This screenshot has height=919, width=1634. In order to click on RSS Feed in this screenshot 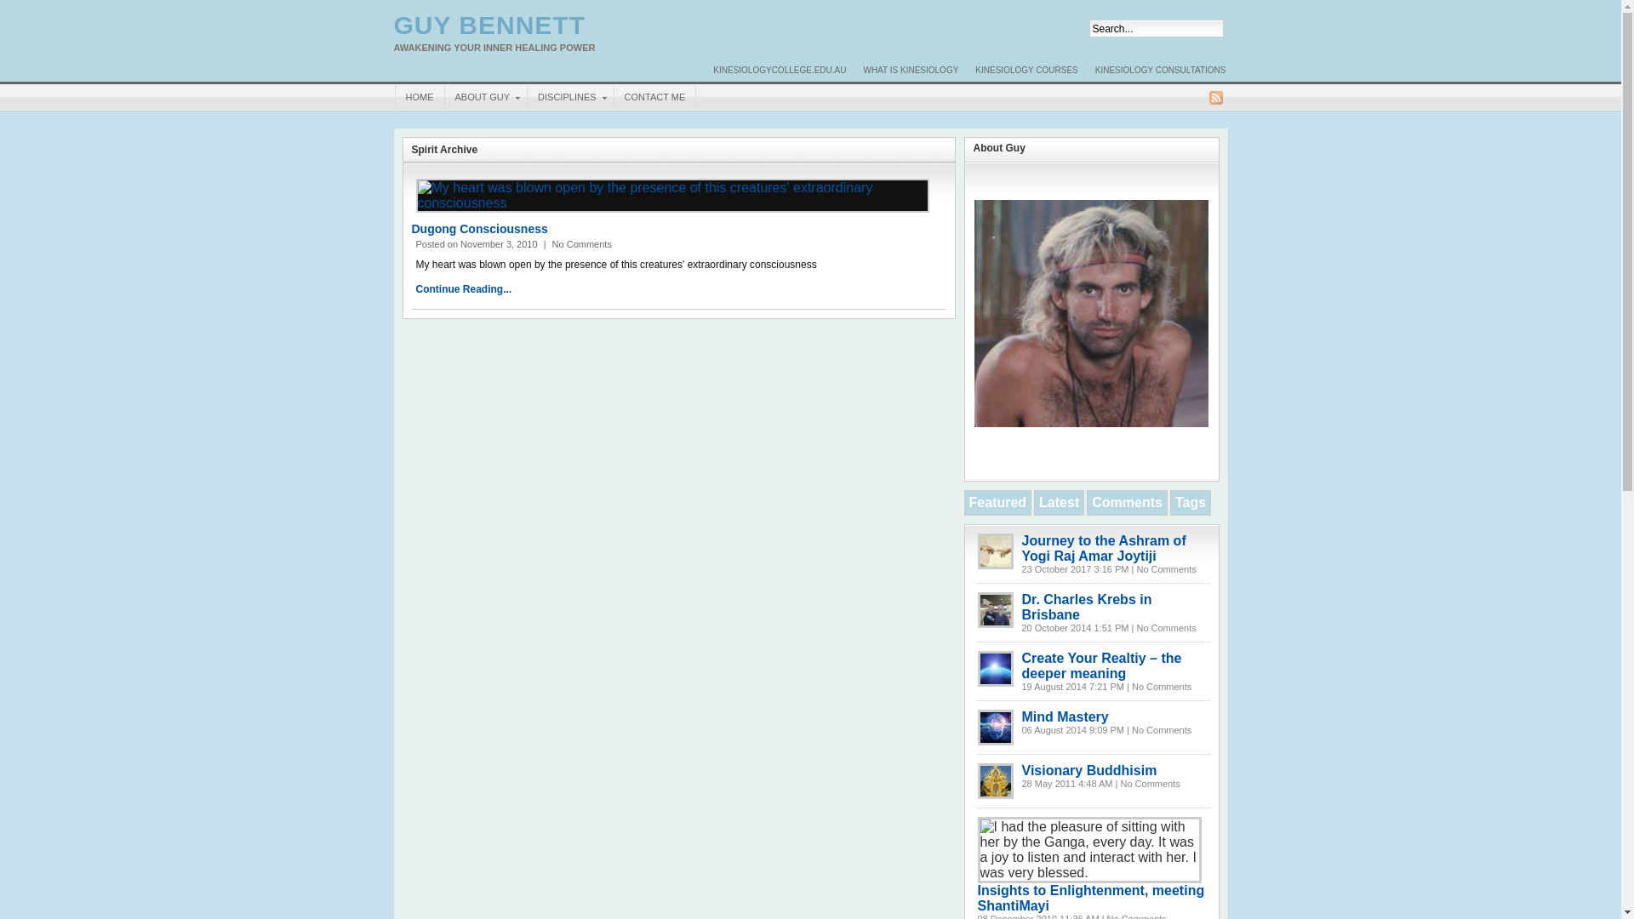, I will do `click(1215, 98)`.